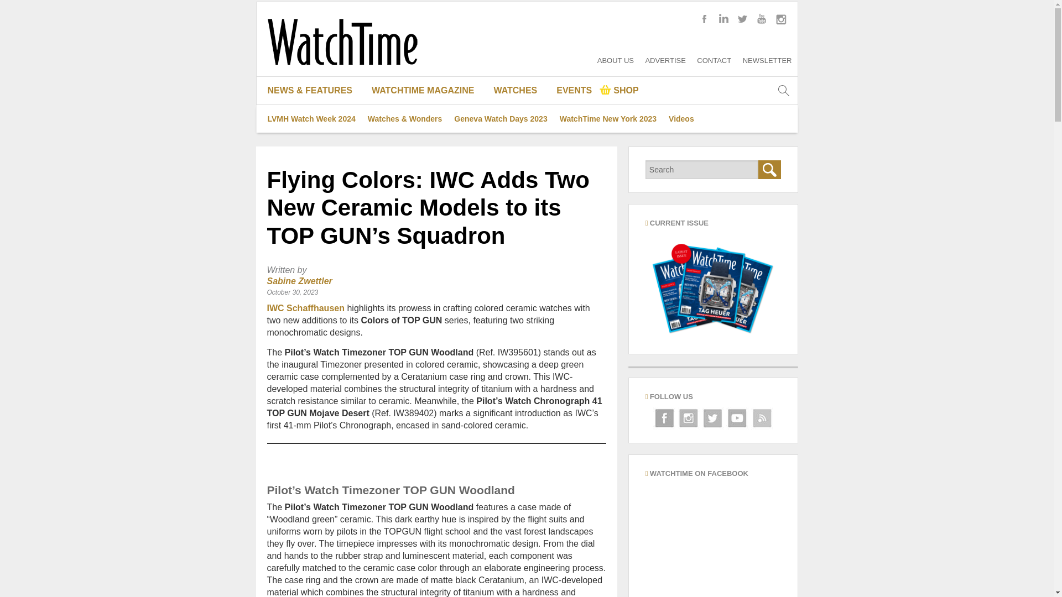  Describe the element at coordinates (520, 91) in the screenshot. I see `WATCHES` at that location.